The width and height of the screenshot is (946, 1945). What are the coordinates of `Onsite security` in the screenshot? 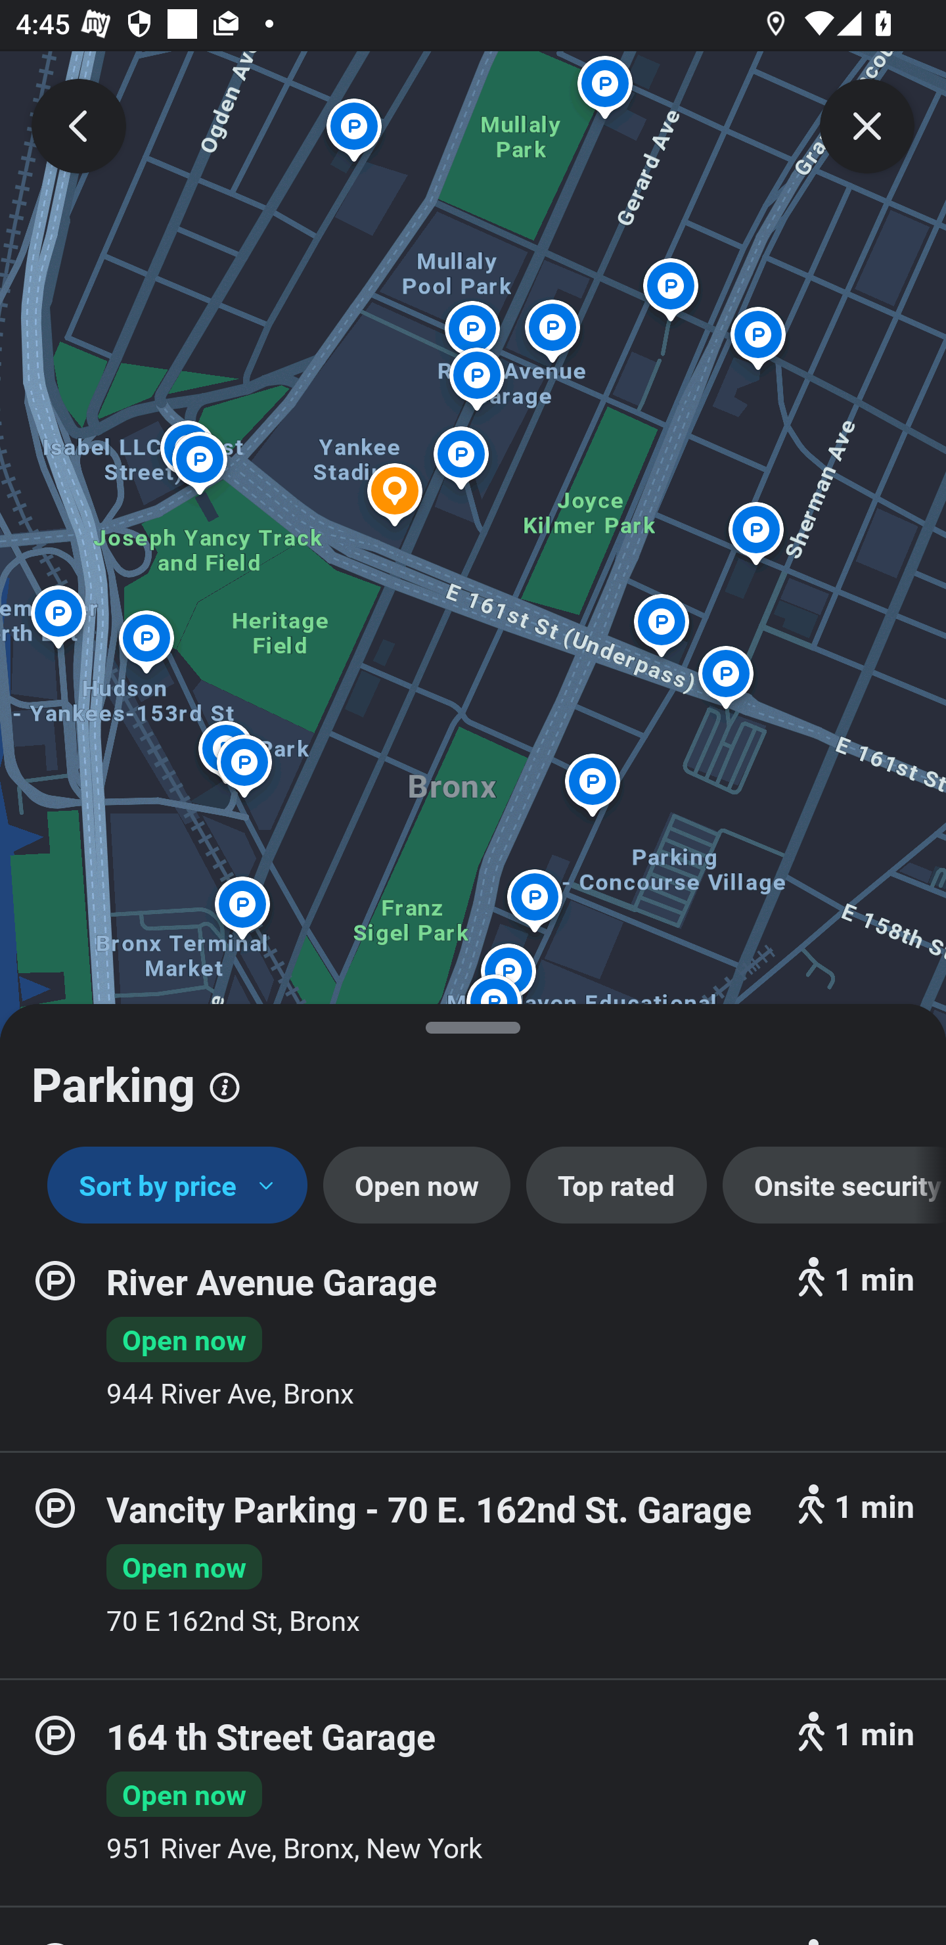 It's located at (834, 1185).